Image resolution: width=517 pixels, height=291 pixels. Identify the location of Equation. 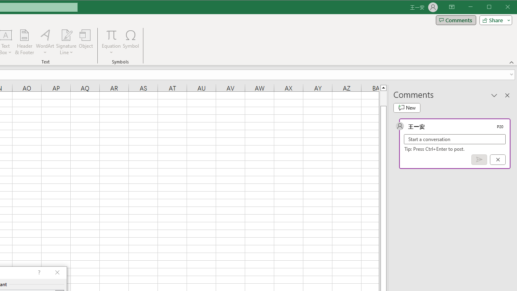
(111, 42).